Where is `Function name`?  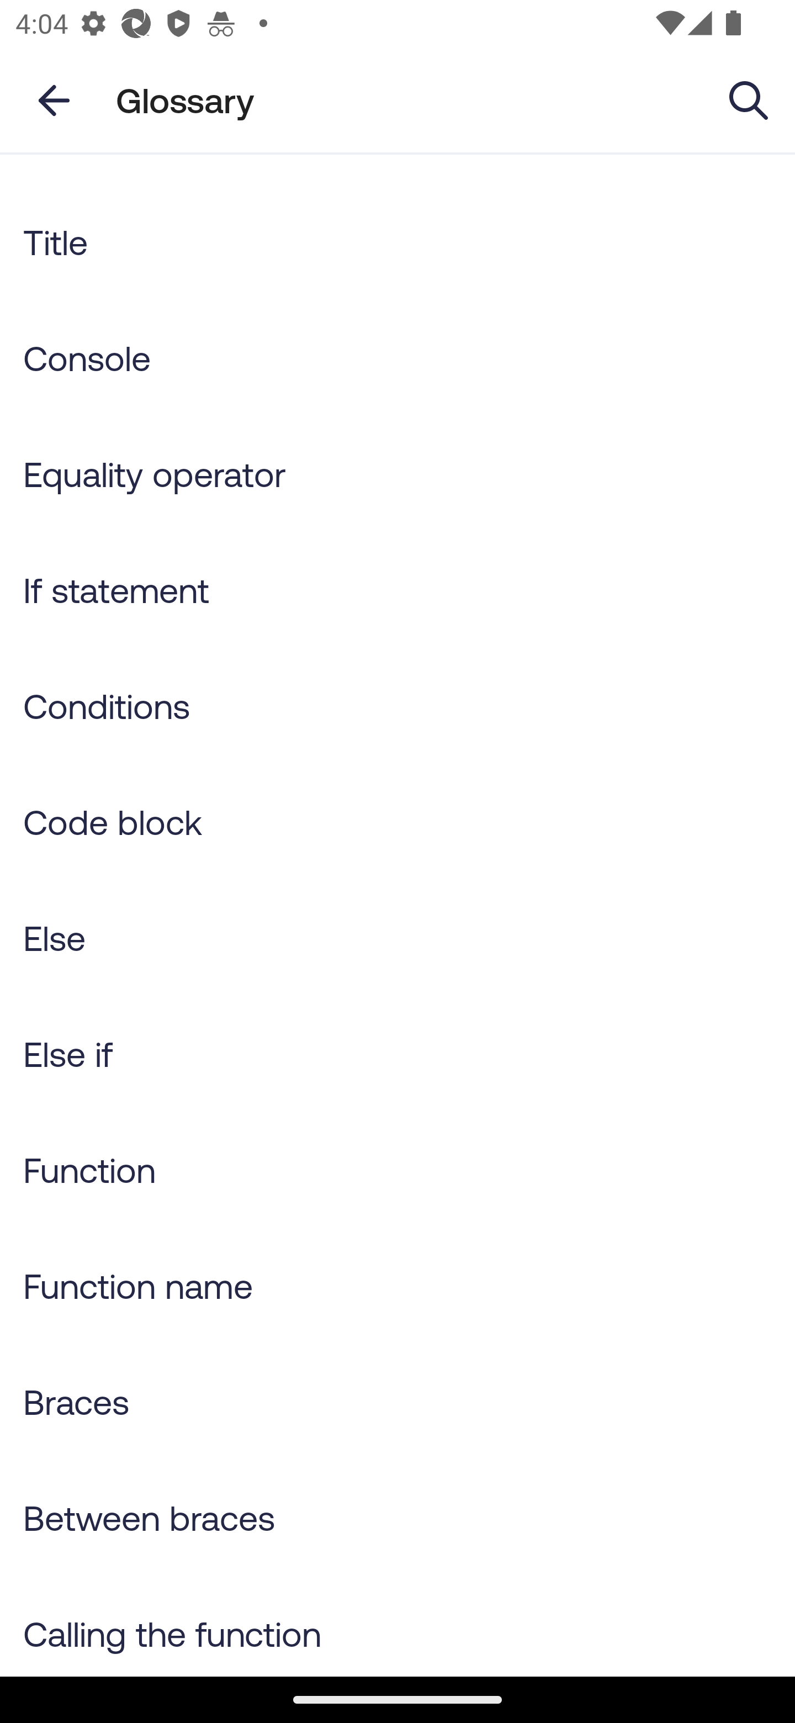
Function name is located at coordinates (397, 1285).